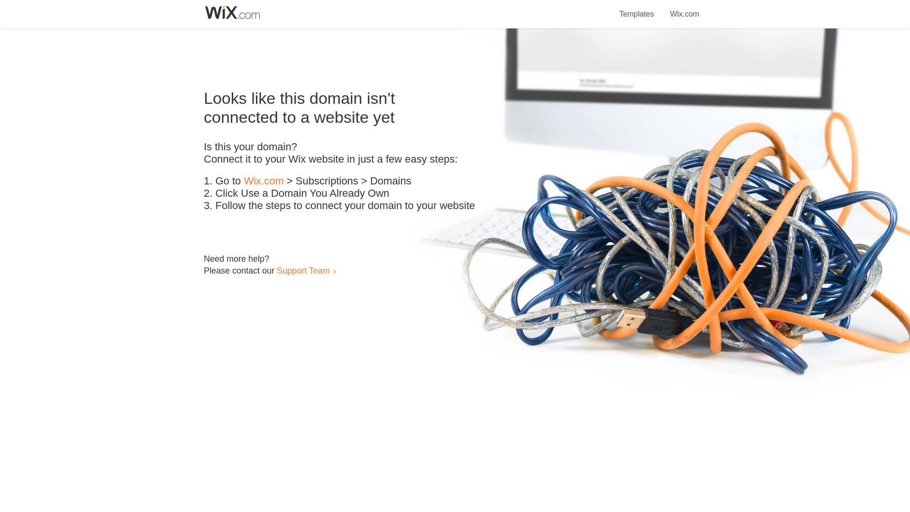  I want to click on Wix.com, so click(264, 181).